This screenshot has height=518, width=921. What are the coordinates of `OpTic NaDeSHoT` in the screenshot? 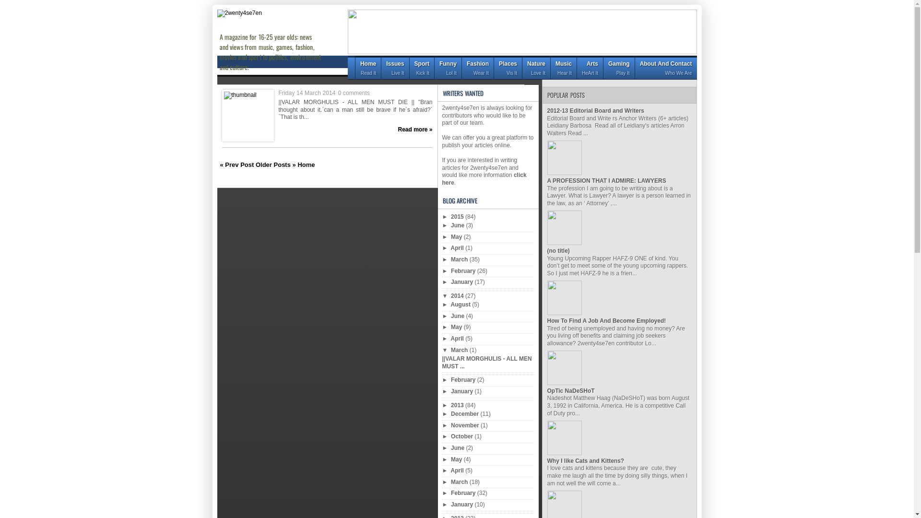 It's located at (571, 391).